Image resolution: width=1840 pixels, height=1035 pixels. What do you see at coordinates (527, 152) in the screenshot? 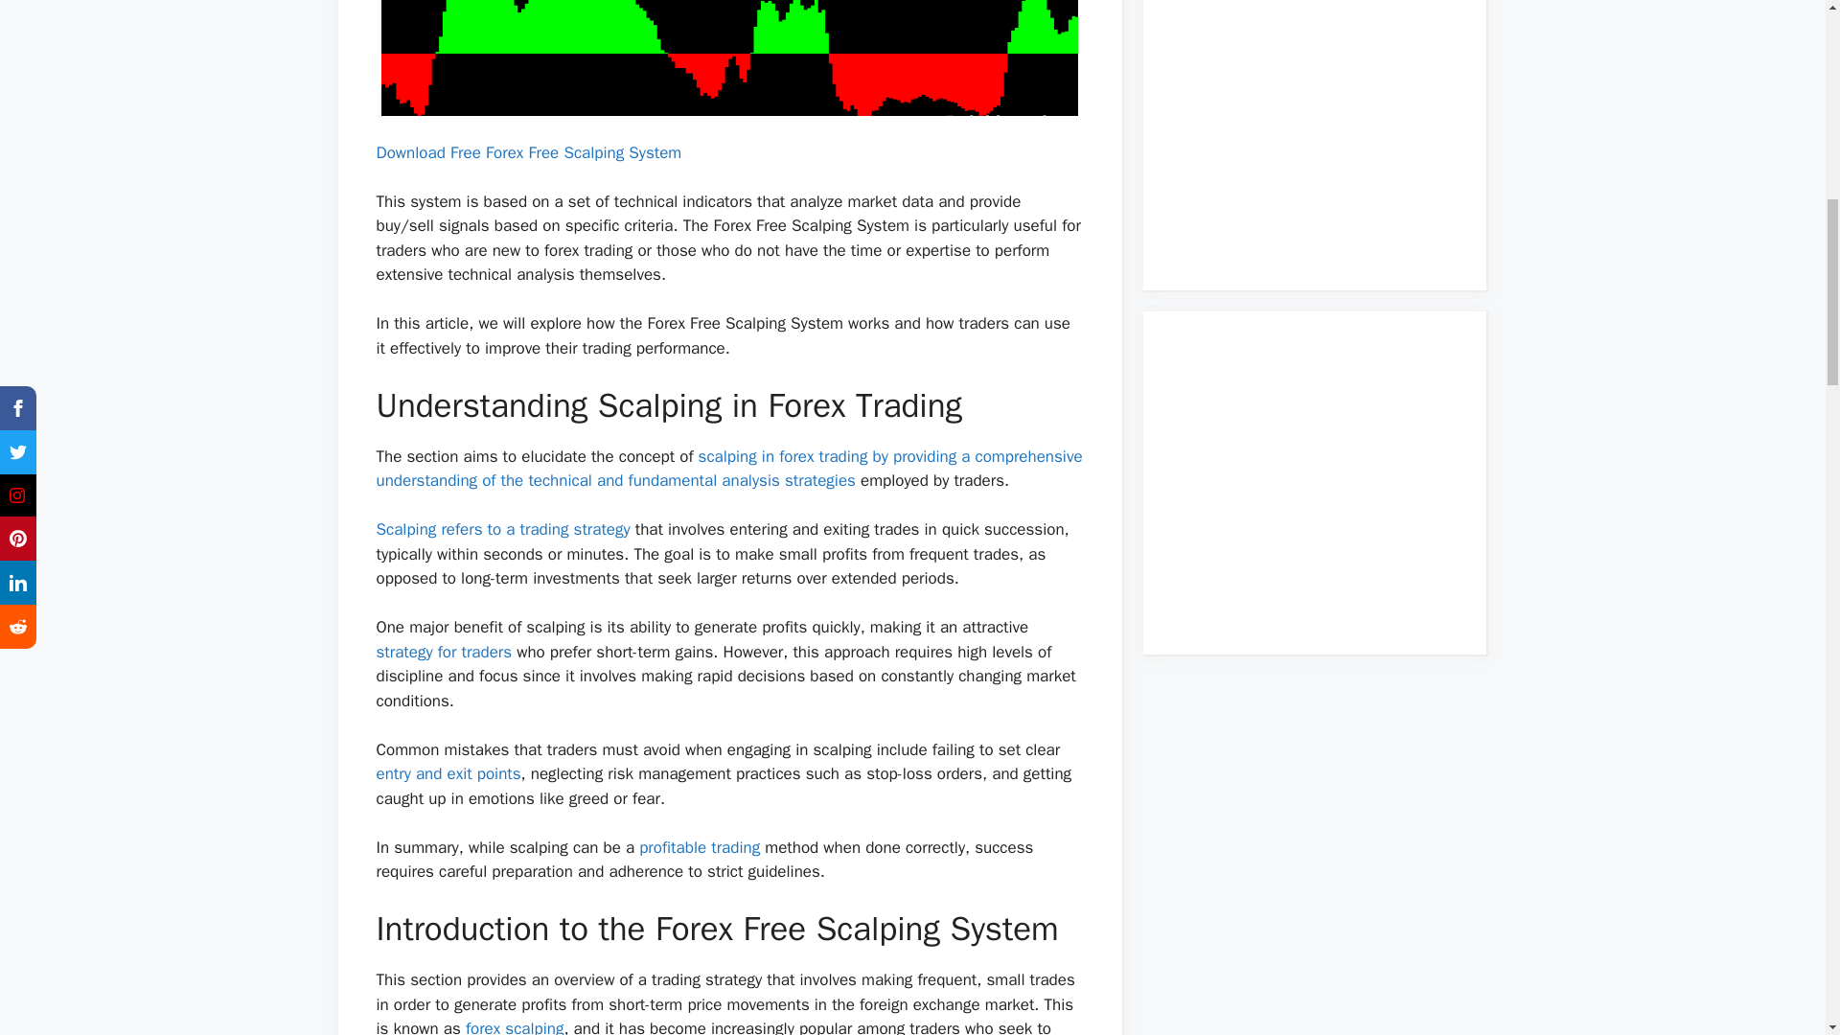
I see `Download Free Forex Free Scalping System` at bounding box center [527, 152].